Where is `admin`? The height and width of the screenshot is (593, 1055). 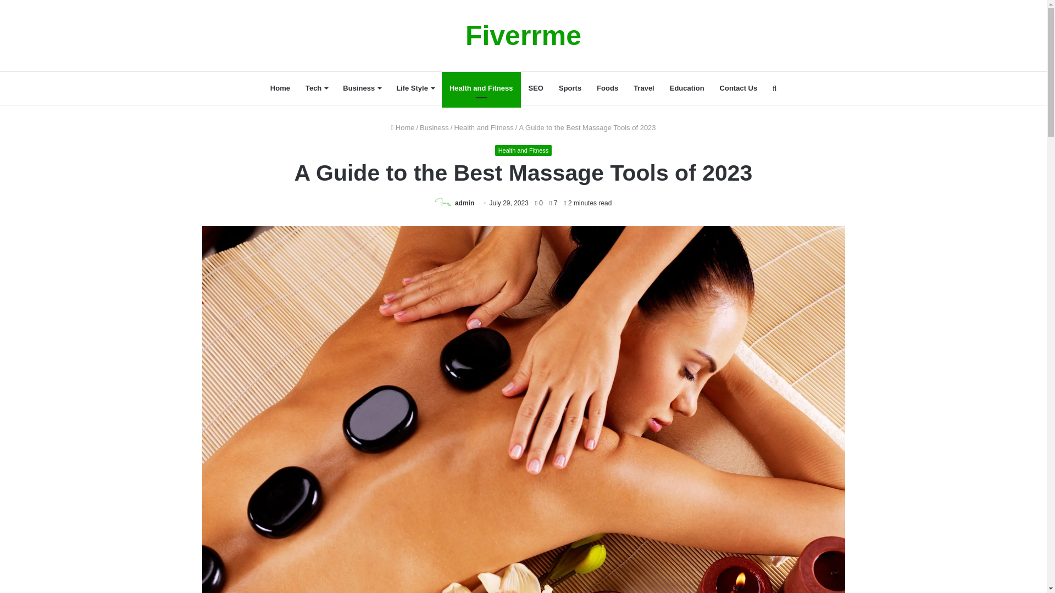
admin is located at coordinates (464, 203).